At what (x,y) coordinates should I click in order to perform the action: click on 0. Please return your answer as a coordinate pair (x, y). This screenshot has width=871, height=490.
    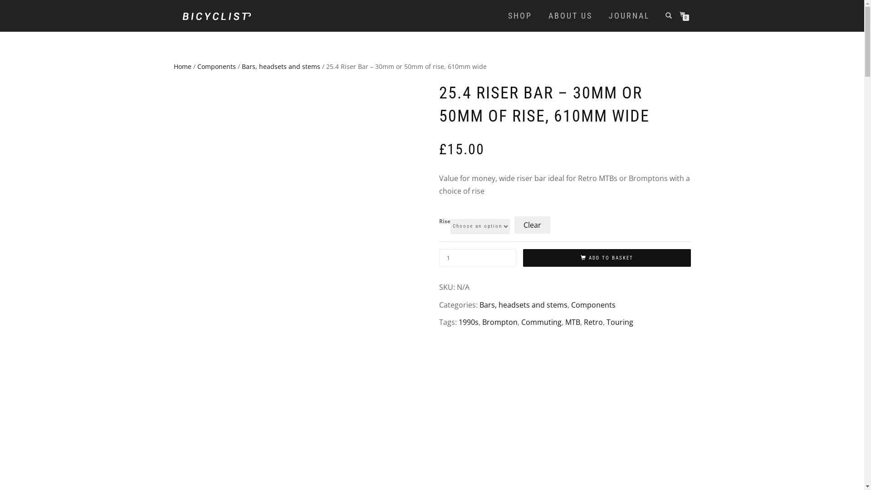
    Looking at the image, I should click on (684, 15).